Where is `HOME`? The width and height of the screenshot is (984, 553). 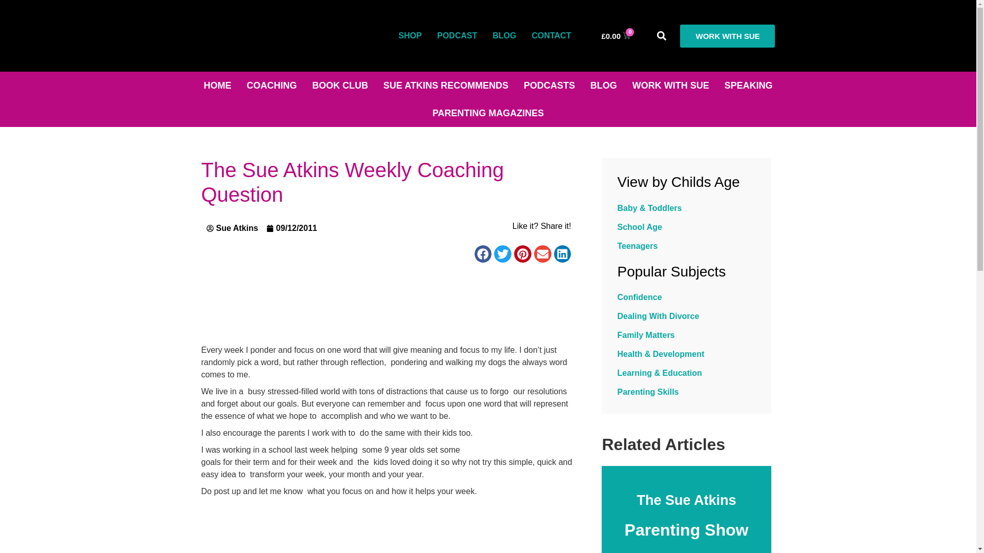 HOME is located at coordinates (217, 86).